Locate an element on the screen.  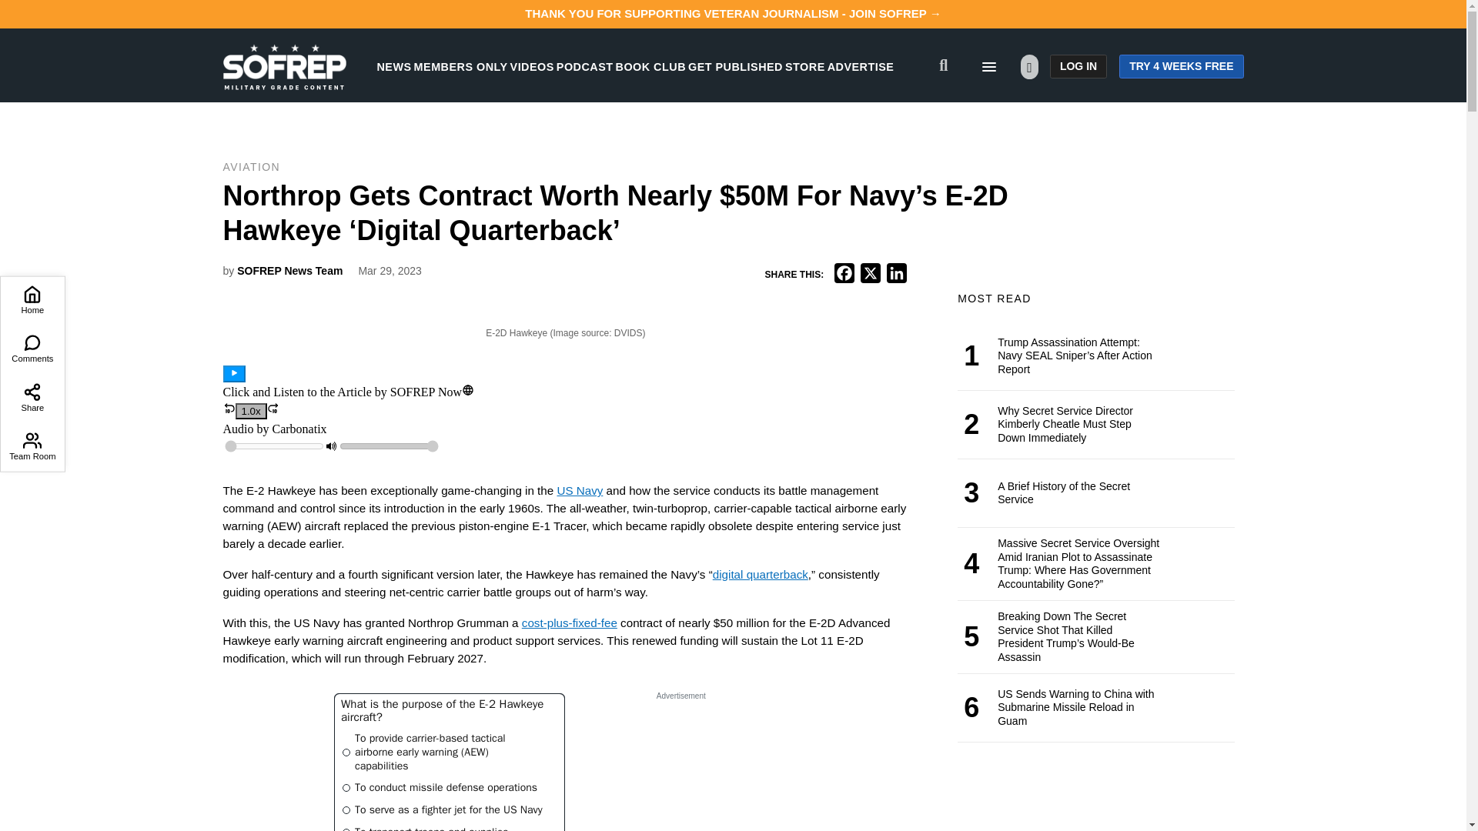
3rd party ad content is located at coordinates (680, 768).